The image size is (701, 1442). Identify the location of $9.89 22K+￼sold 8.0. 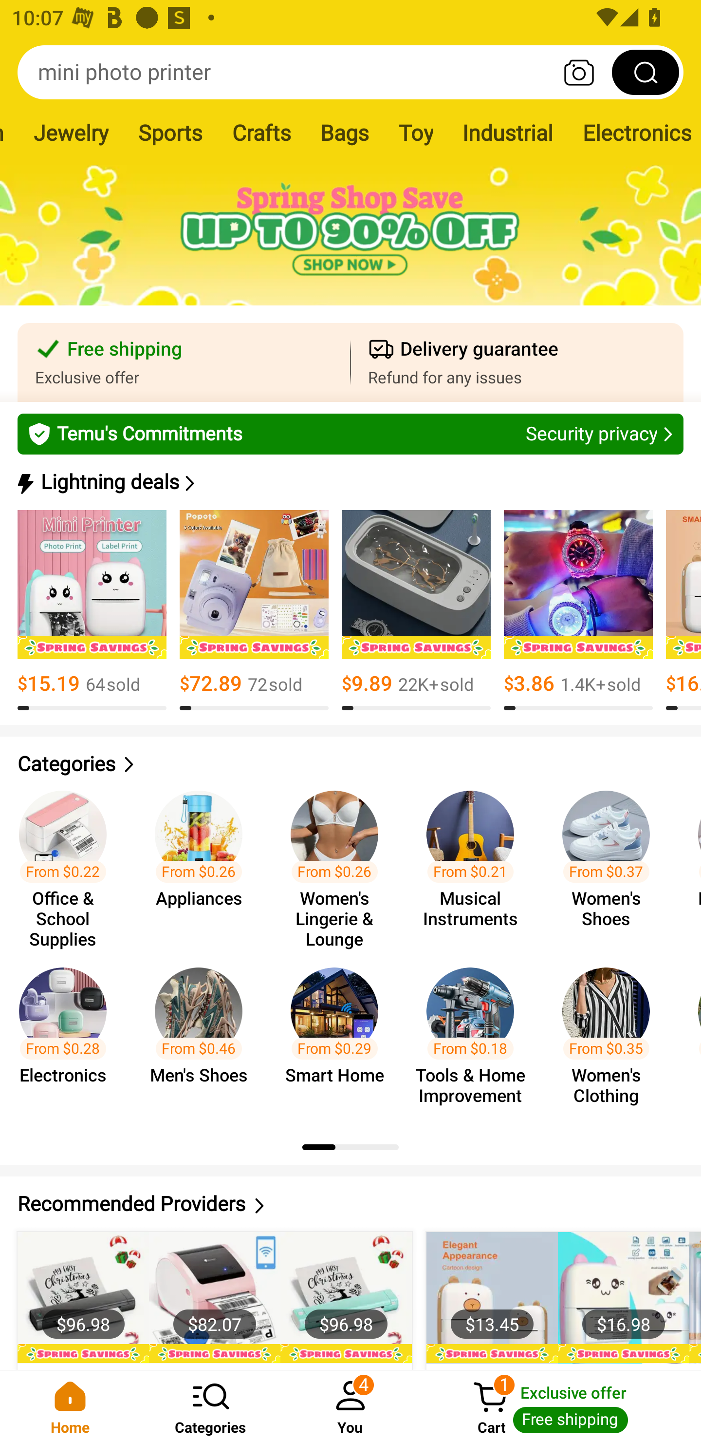
(416, 610).